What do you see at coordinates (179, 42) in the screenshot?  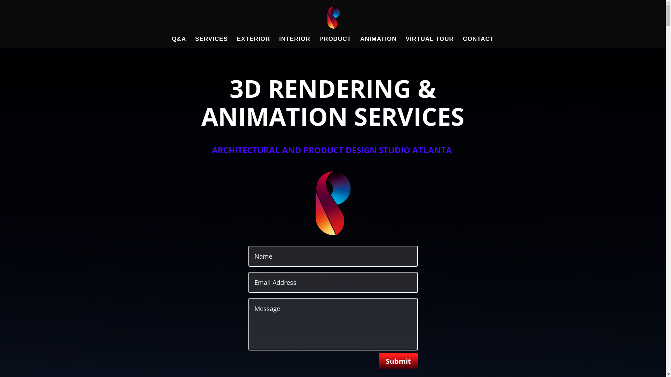 I see `Q&A` at bounding box center [179, 42].